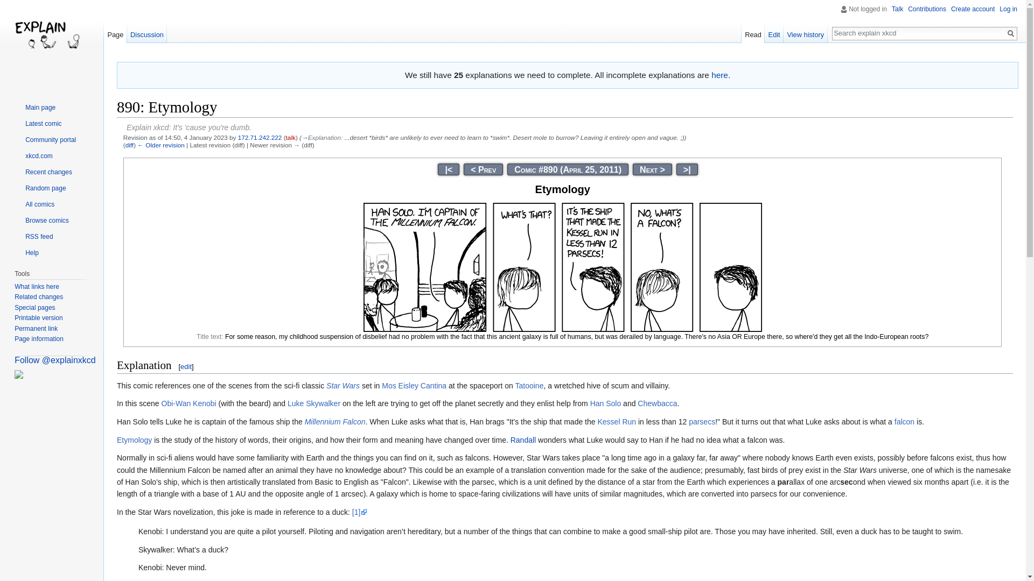 This screenshot has width=1034, height=581. I want to click on Luke Skywalker, so click(313, 403).